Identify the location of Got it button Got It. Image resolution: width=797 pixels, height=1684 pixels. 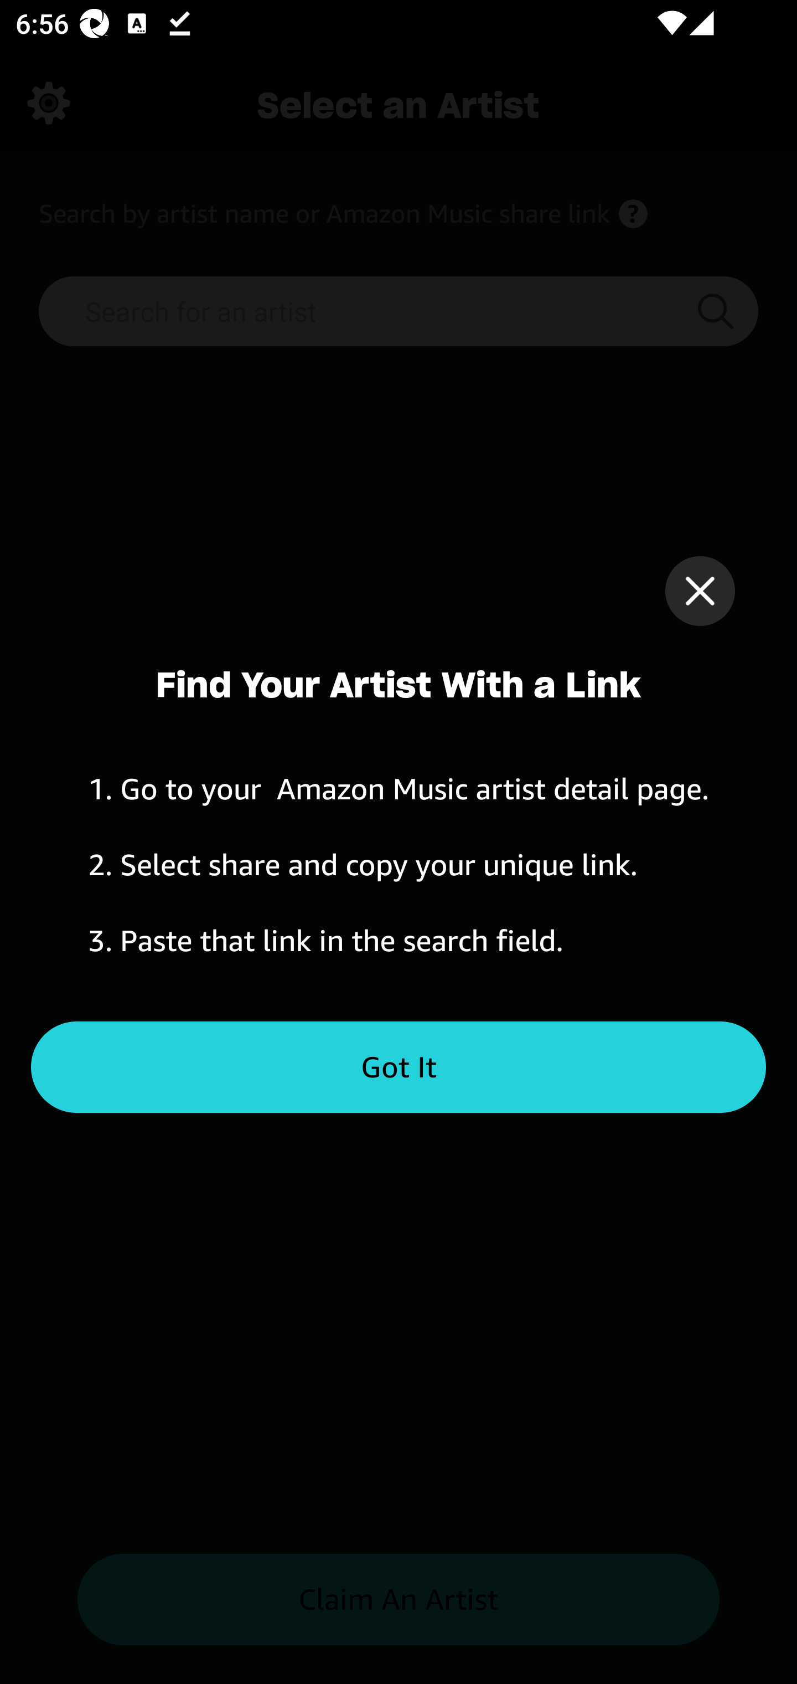
(398, 1067).